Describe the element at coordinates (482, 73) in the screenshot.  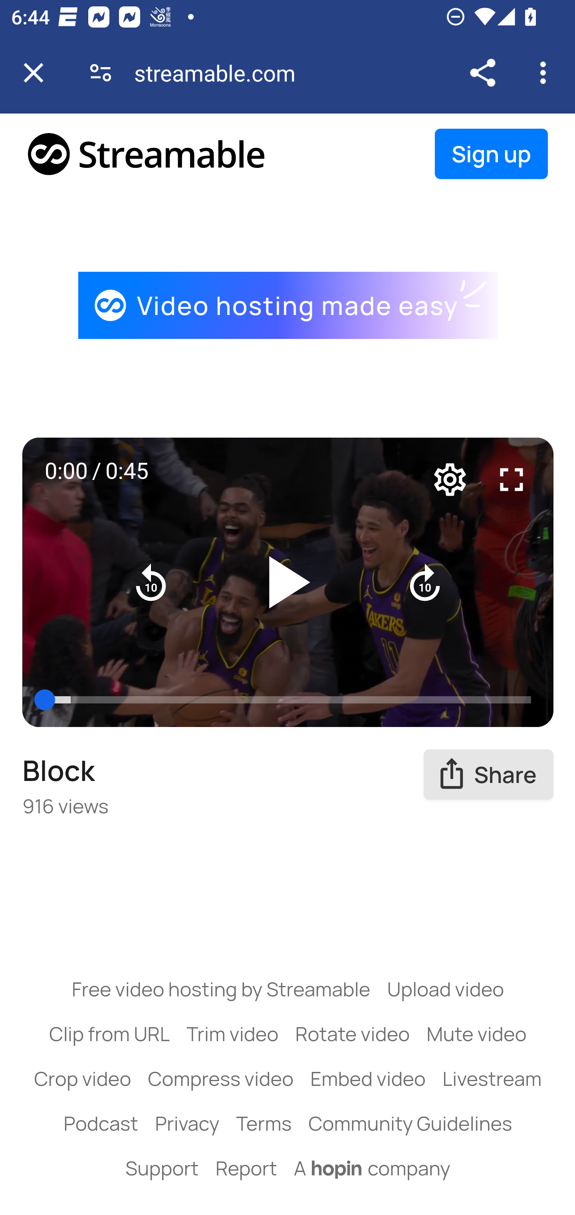
I see `Share` at that location.